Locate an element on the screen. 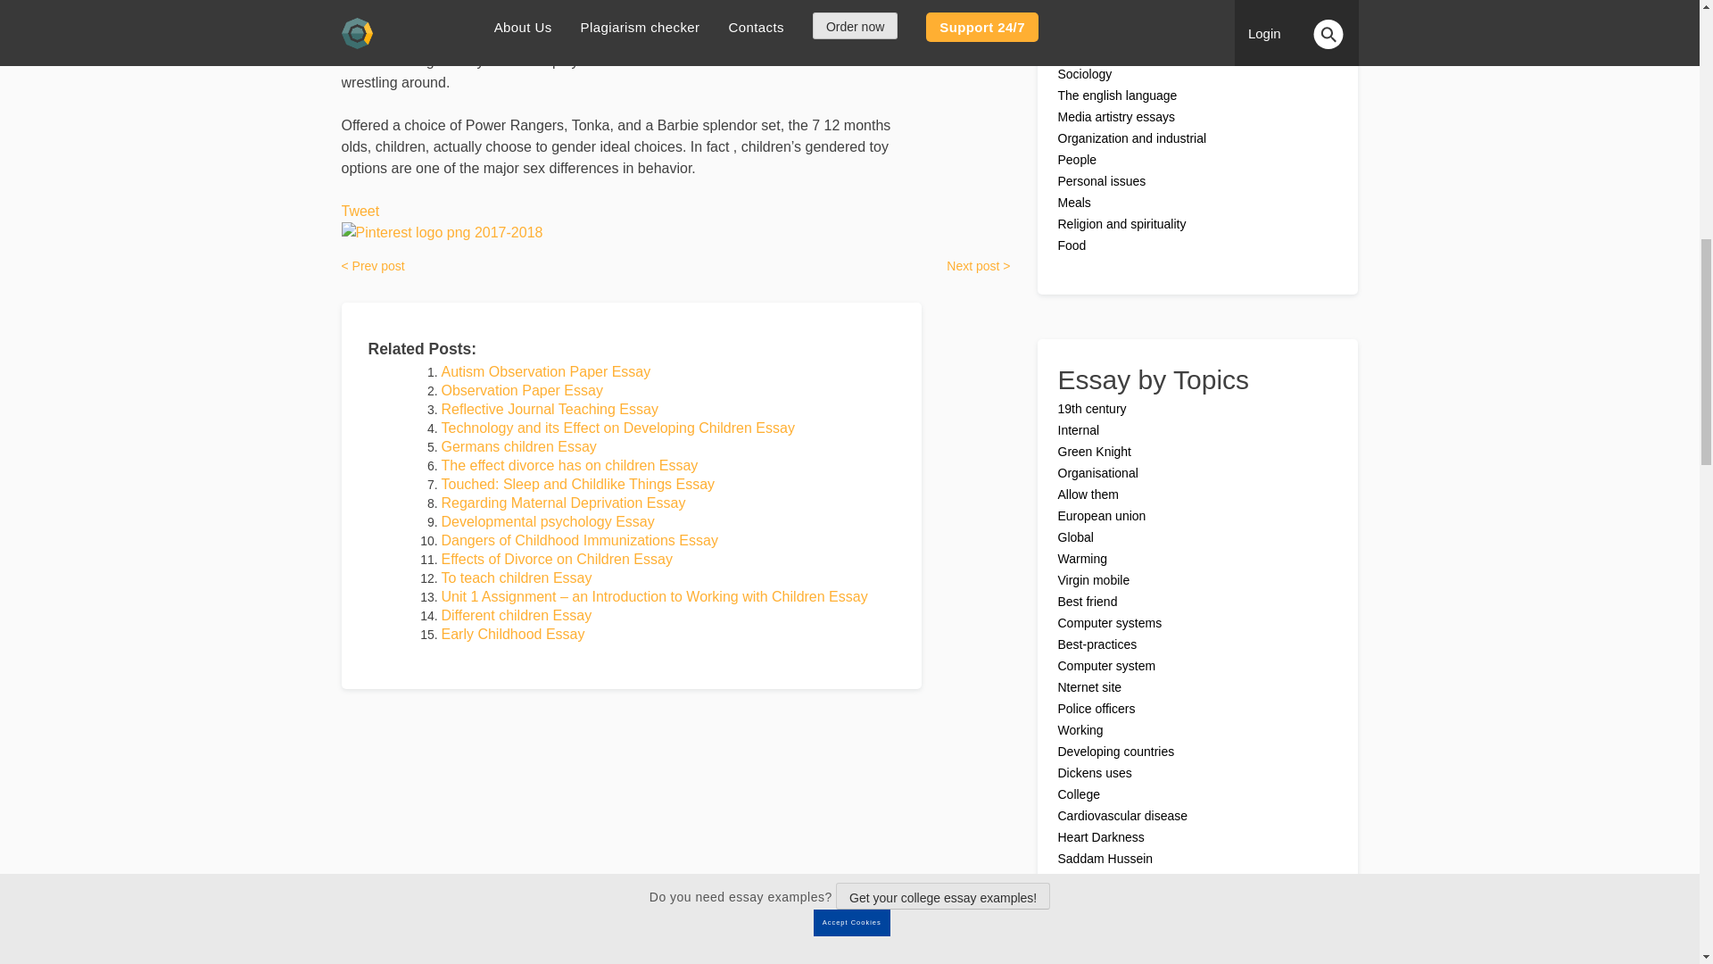  Germans children Essay is located at coordinates (517, 446).